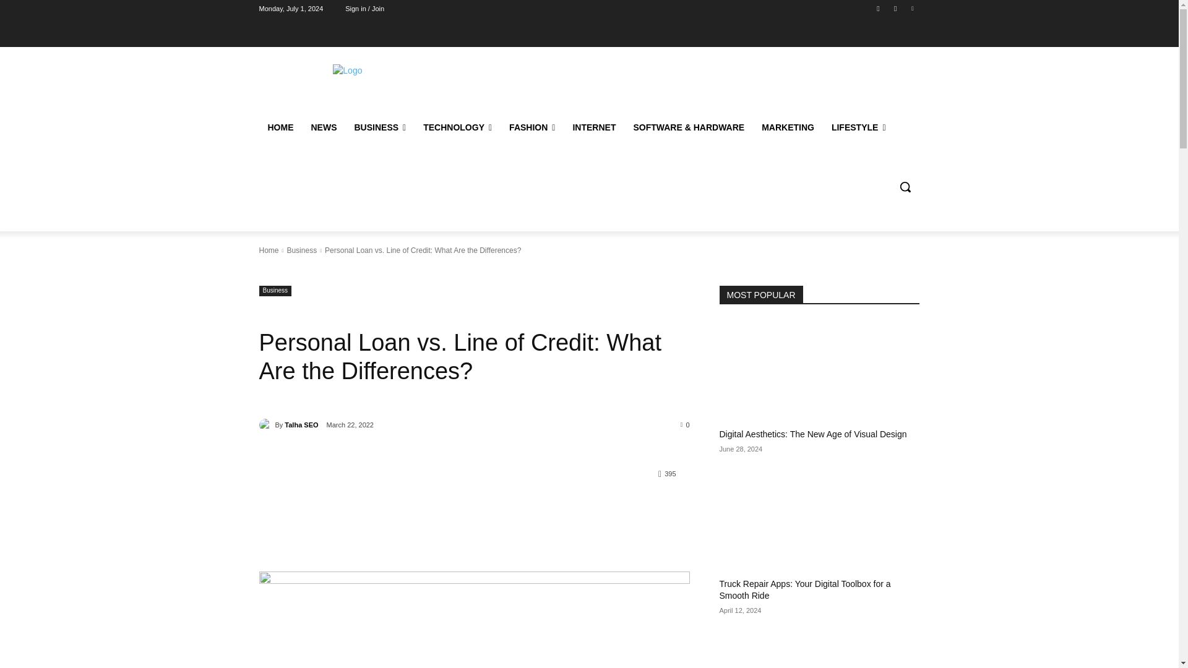  What do you see at coordinates (266, 424) in the screenshot?
I see `Talha SEO` at bounding box center [266, 424].